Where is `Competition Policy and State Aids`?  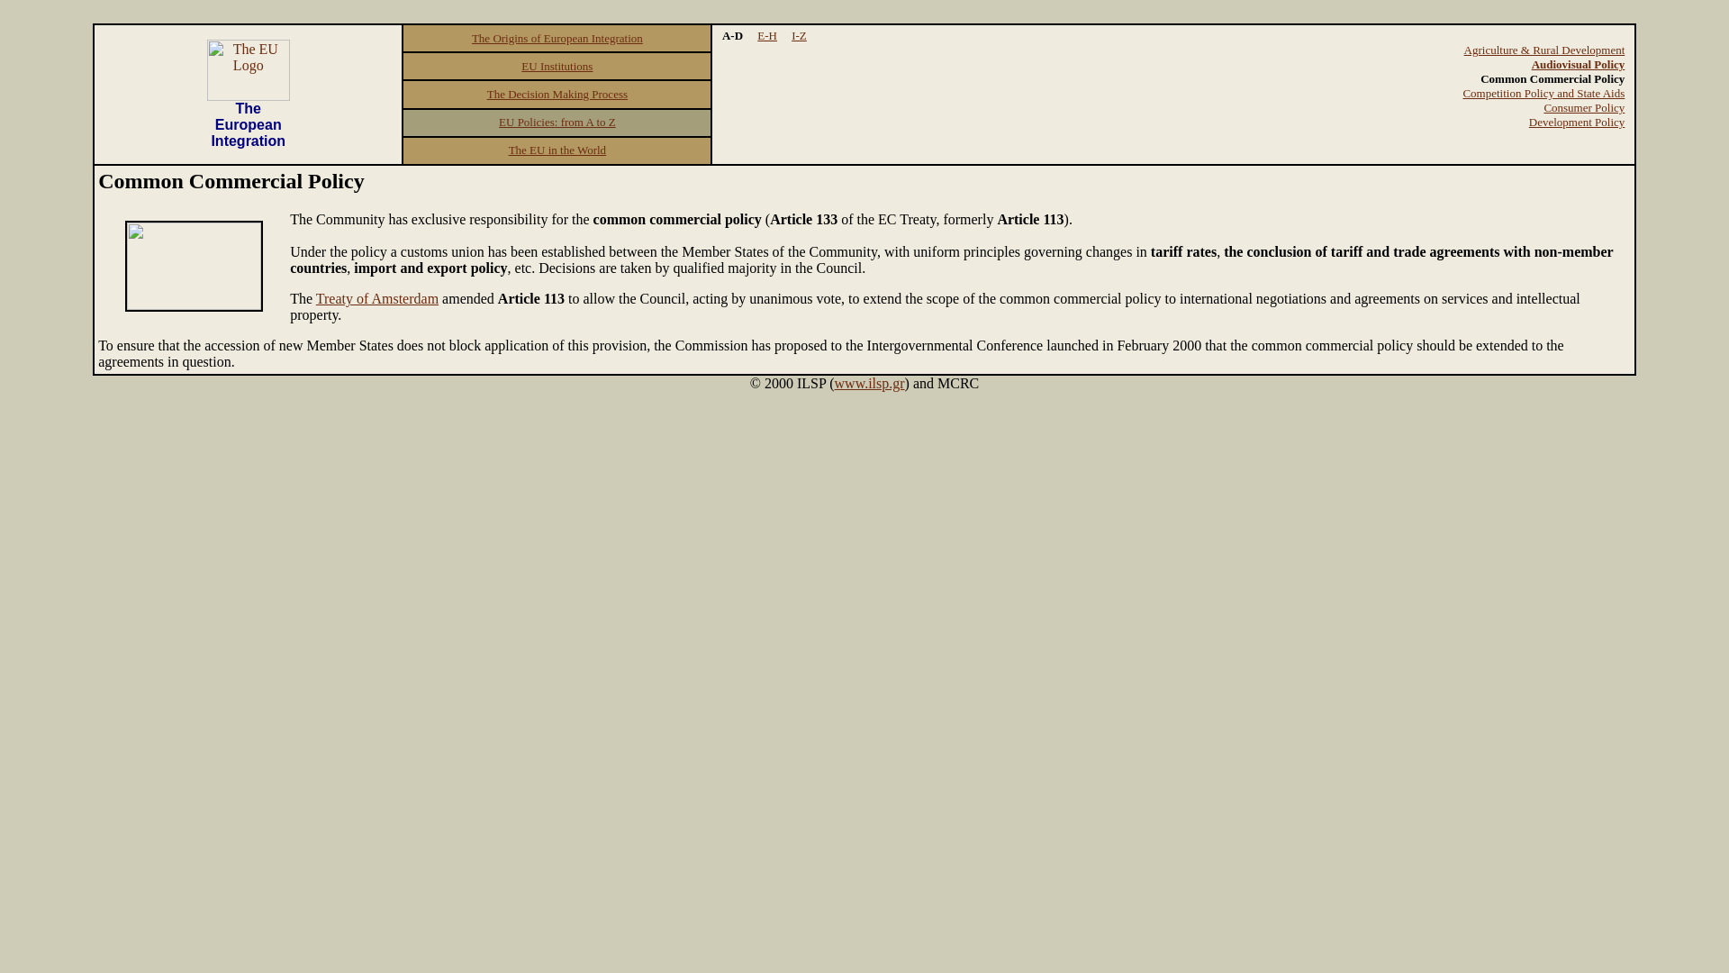 Competition Policy and State Aids is located at coordinates (1543, 94).